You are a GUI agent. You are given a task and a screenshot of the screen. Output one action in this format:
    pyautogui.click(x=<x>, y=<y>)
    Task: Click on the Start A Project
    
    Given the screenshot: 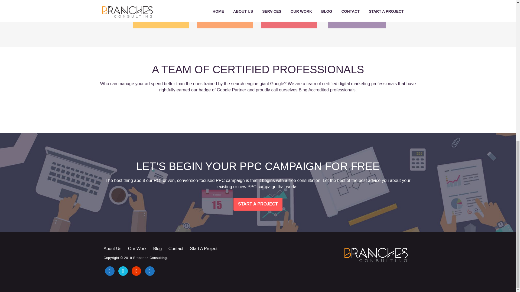 What is the action you would take?
    pyautogui.click(x=204, y=249)
    